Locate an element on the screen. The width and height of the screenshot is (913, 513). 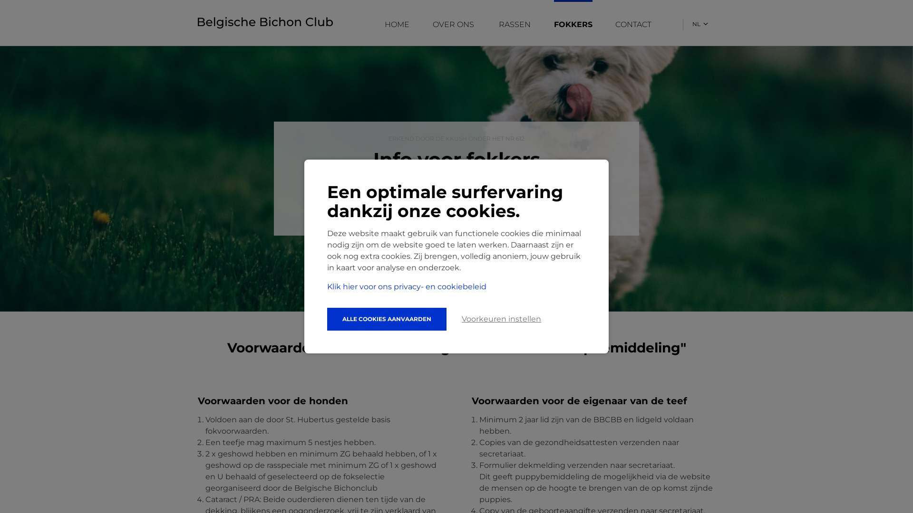
HOME is located at coordinates (398, 25).